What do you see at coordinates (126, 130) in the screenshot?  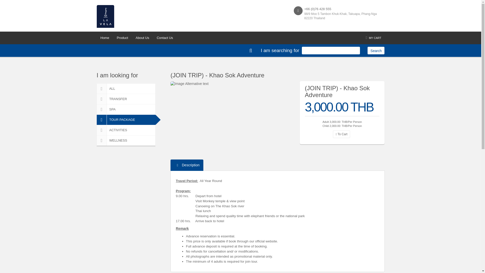 I see `ACTIVITIES` at bounding box center [126, 130].